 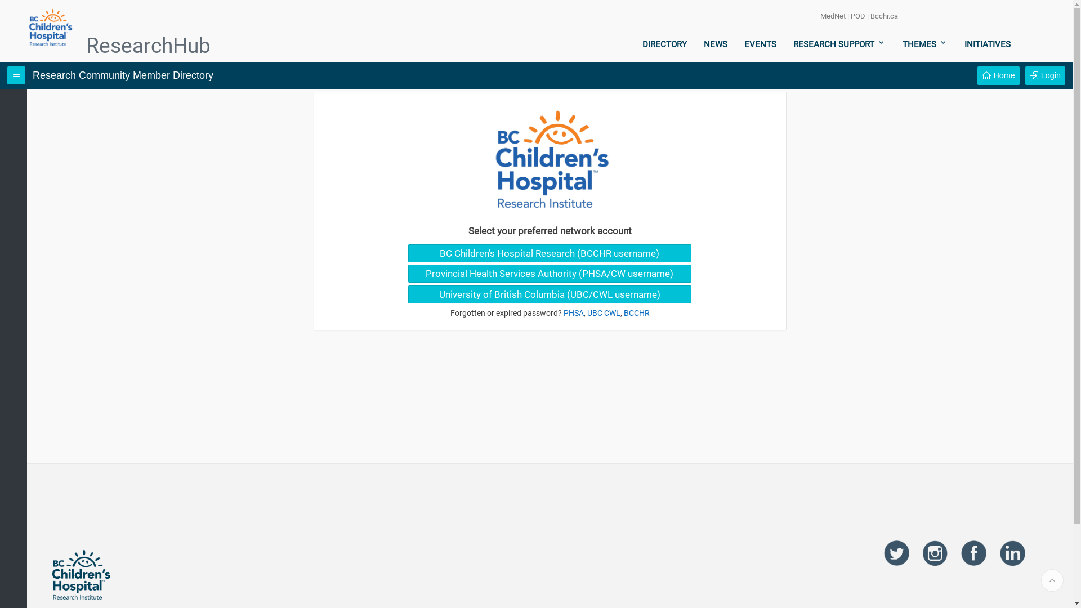 What do you see at coordinates (16, 75) in the screenshot?
I see `Expand / Collapse Navigation` at bounding box center [16, 75].